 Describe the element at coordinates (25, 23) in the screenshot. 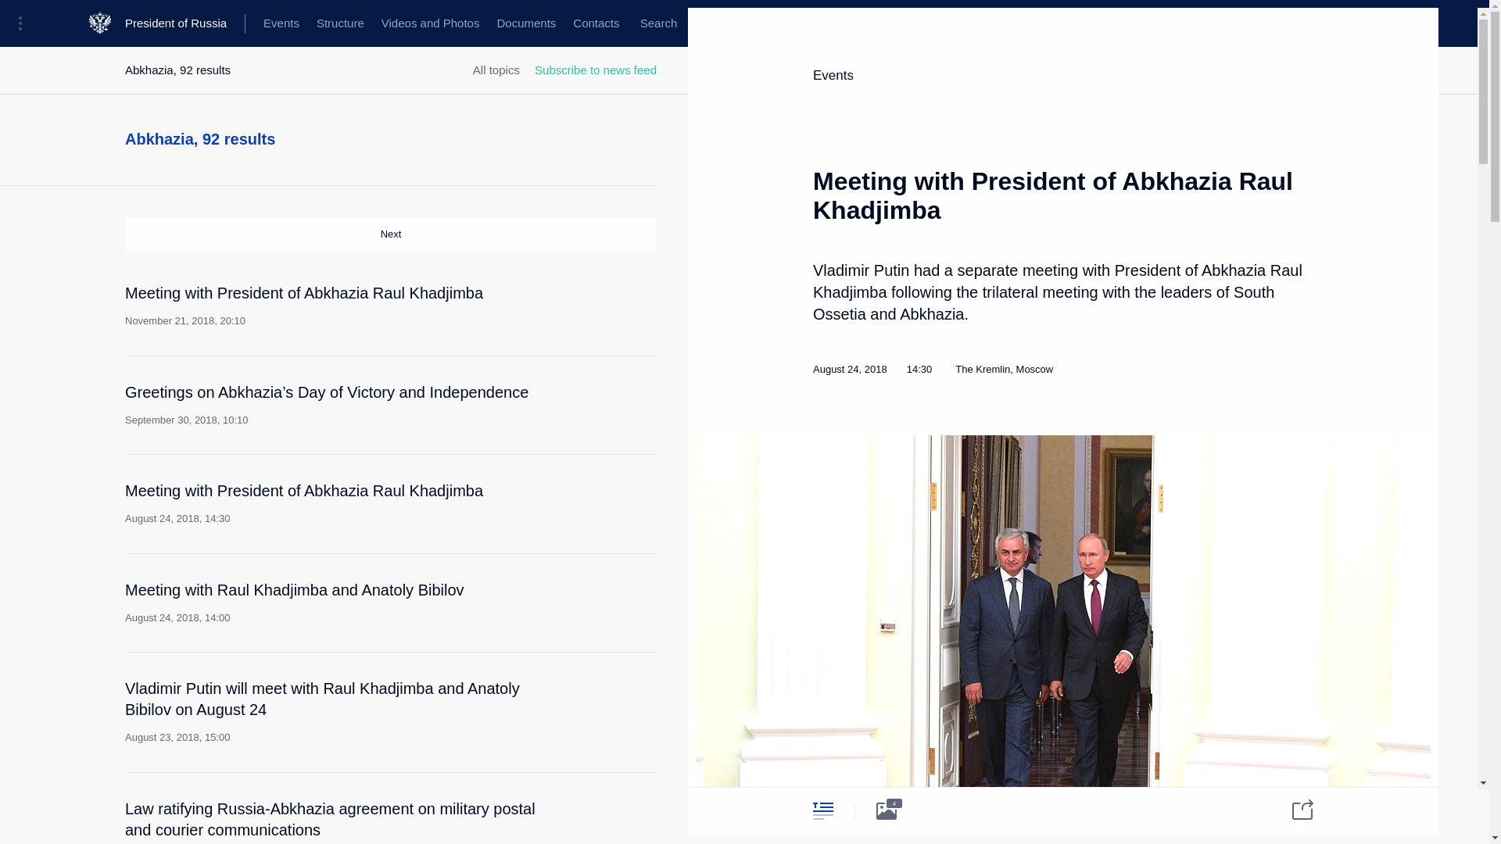

I see `Portal Menu` at that location.